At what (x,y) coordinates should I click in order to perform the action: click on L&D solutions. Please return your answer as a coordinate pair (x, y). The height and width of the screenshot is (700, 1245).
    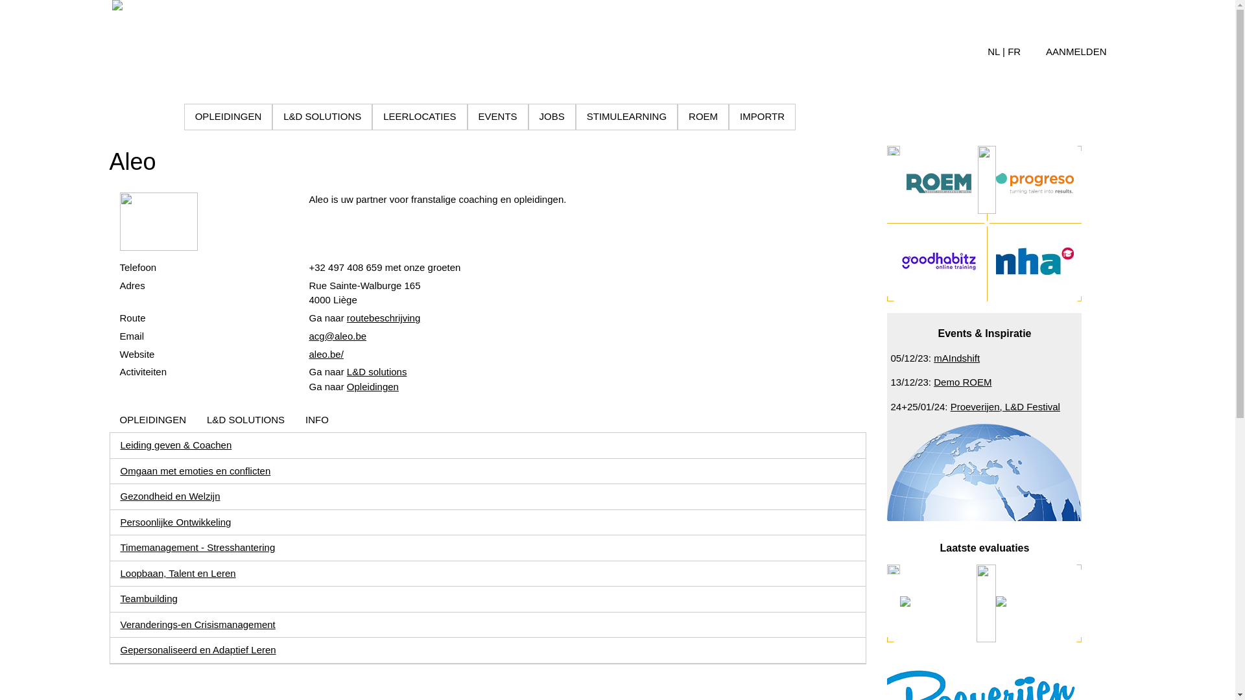
    Looking at the image, I should click on (377, 372).